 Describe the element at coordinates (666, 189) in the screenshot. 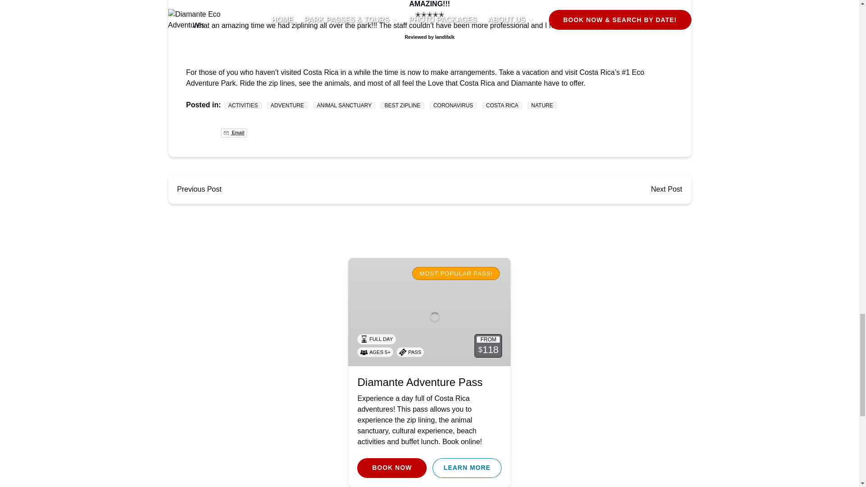

I see `Next Post` at that location.